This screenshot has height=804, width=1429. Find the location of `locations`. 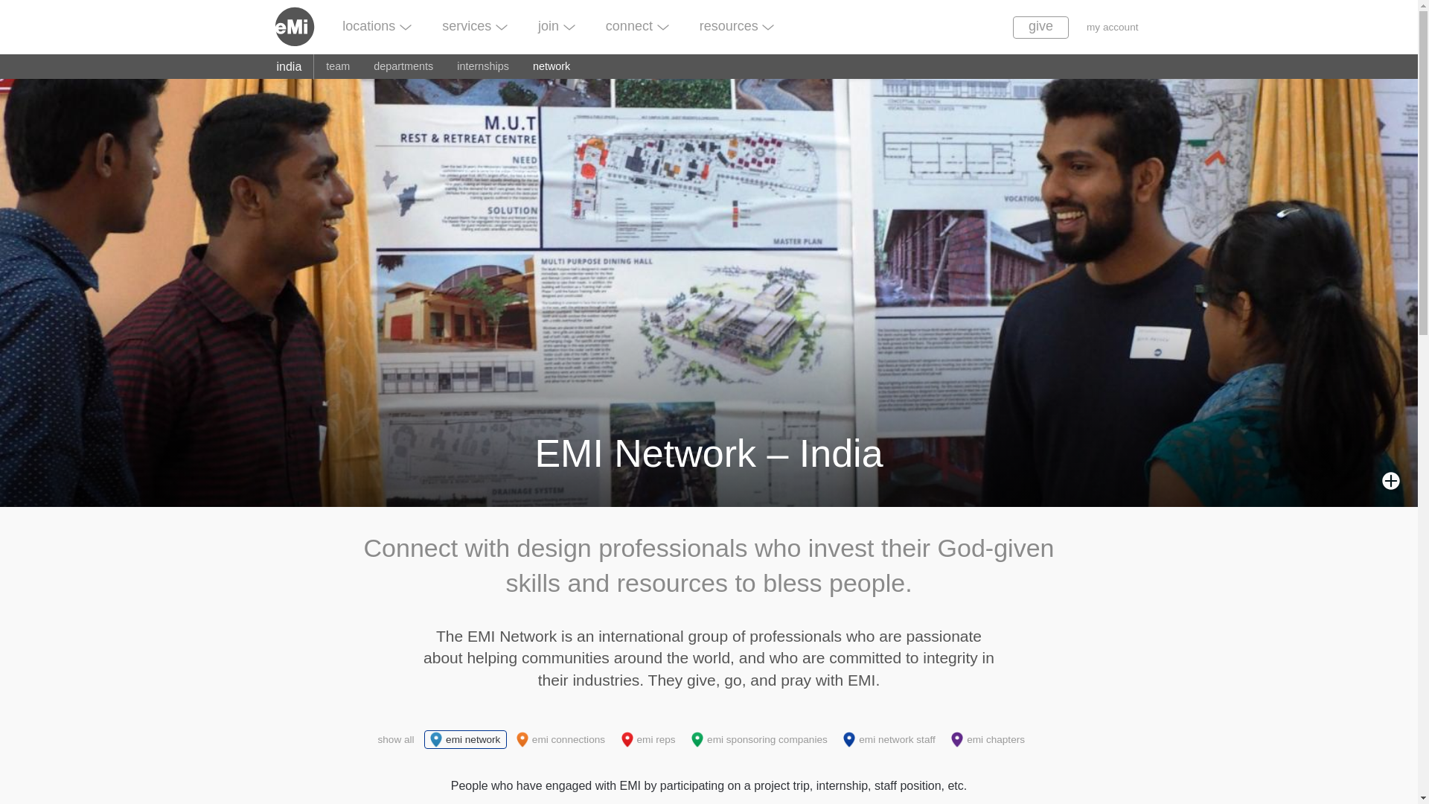

locations is located at coordinates (377, 25).